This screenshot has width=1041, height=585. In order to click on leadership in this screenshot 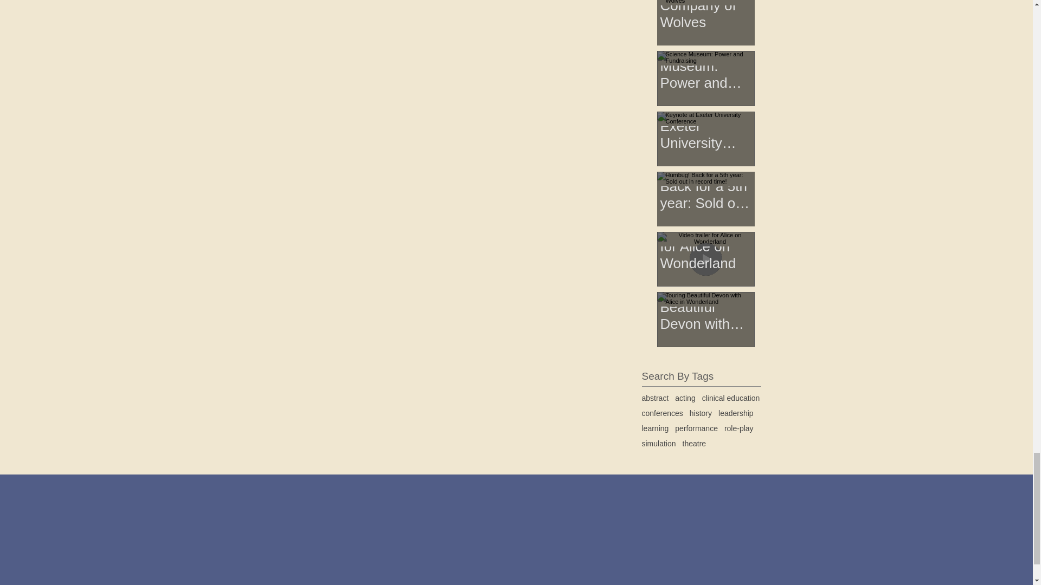, I will do `click(736, 413)`.